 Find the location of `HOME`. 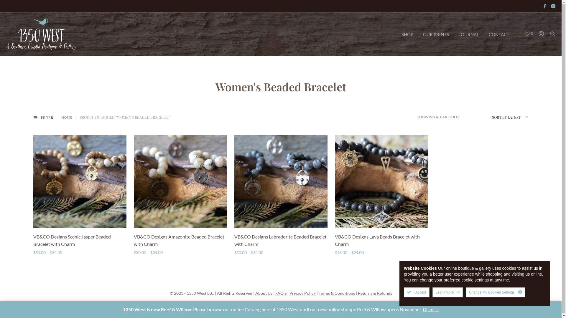

HOME is located at coordinates (67, 117).